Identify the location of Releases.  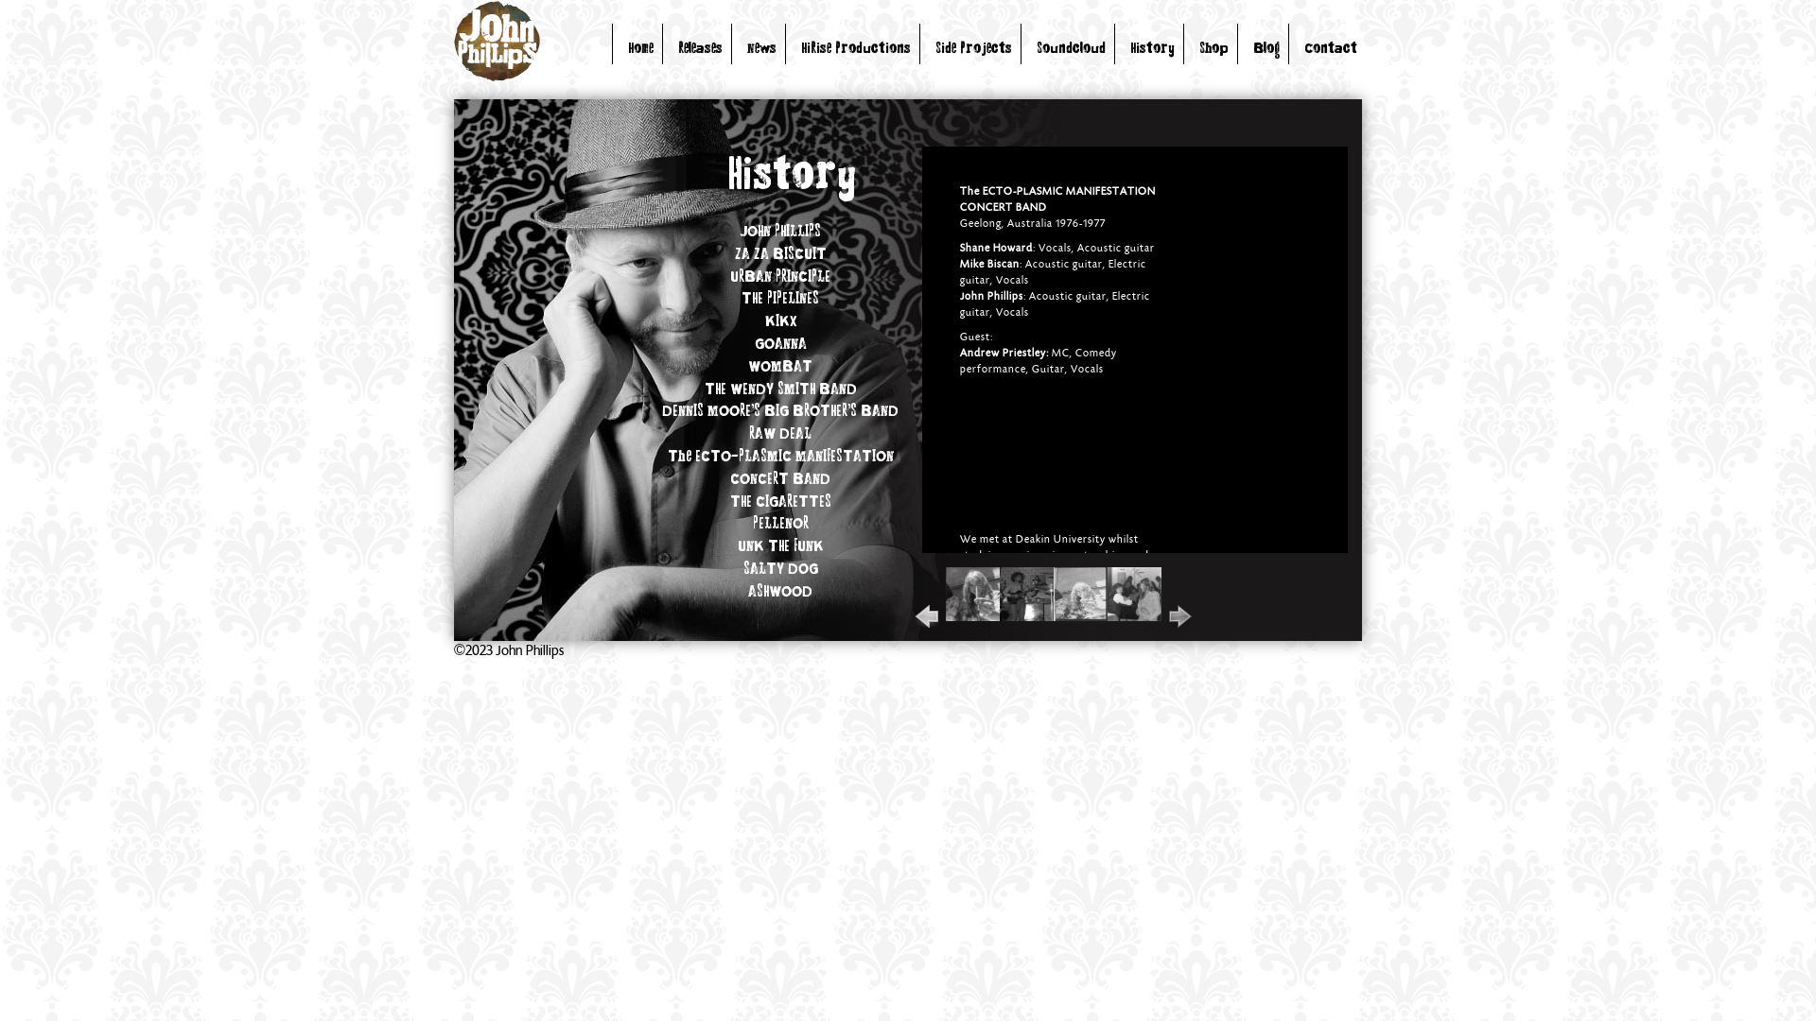
(700, 49).